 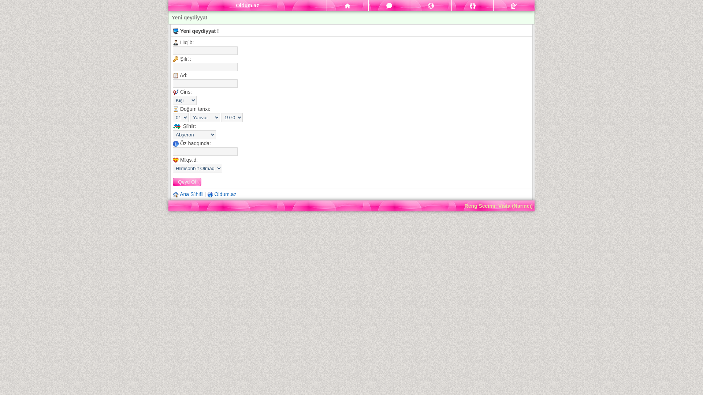 What do you see at coordinates (226, 194) in the screenshot?
I see `Oldum.az` at bounding box center [226, 194].